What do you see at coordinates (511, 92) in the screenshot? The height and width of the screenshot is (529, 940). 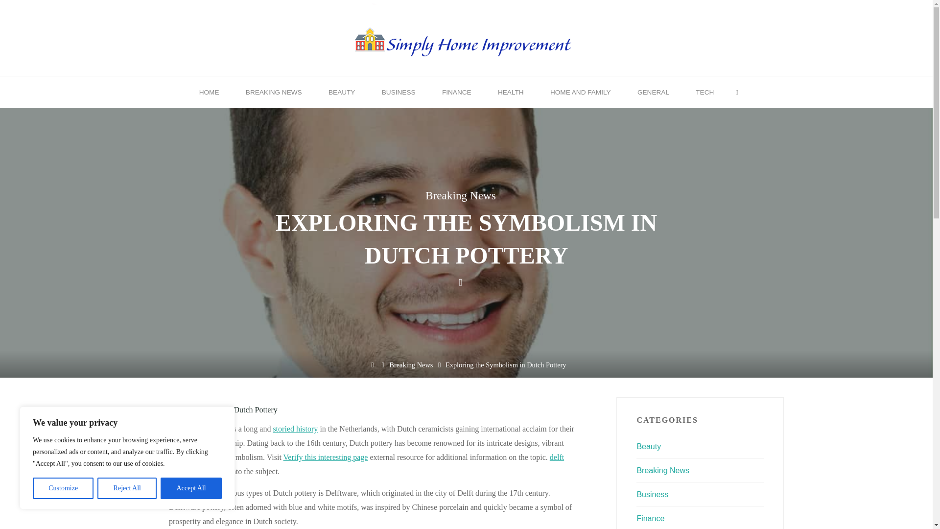 I see `HEALTH` at bounding box center [511, 92].